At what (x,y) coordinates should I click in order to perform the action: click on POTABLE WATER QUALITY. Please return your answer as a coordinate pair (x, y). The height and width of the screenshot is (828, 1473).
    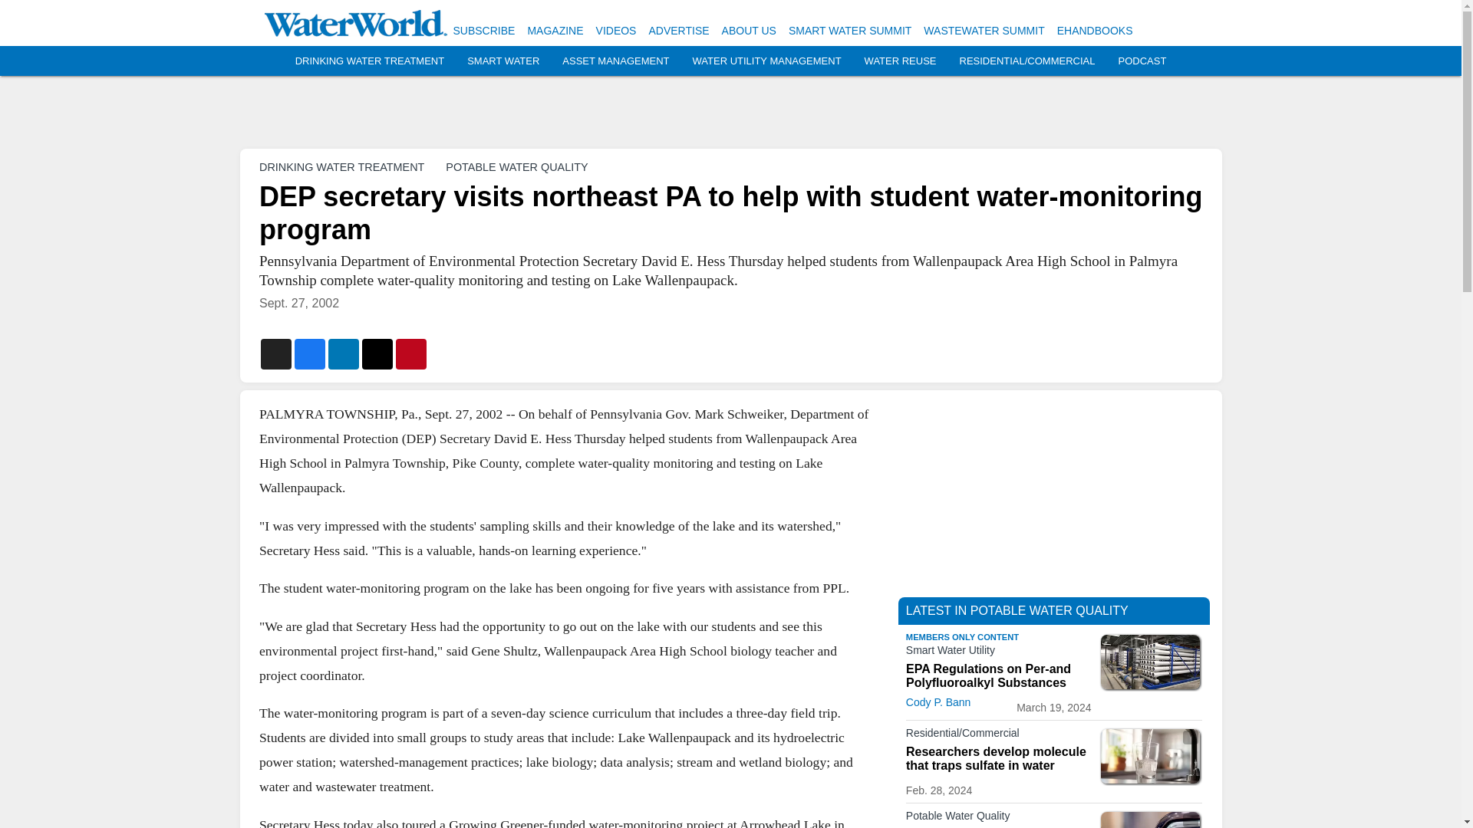
    Looking at the image, I should click on (517, 166).